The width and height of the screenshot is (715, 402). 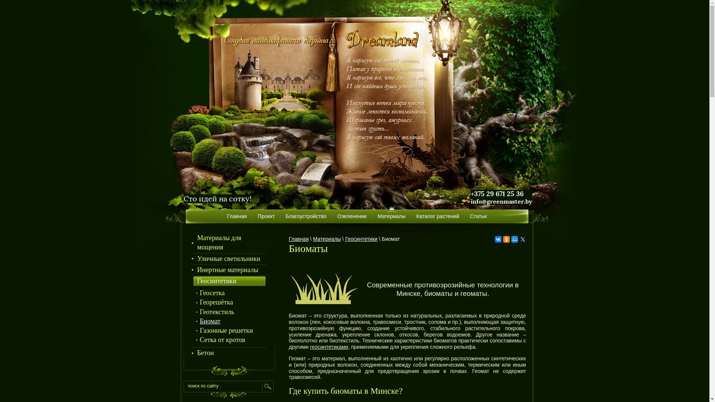 I want to click on +375 29 671 25 36, so click(x=497, y=194).